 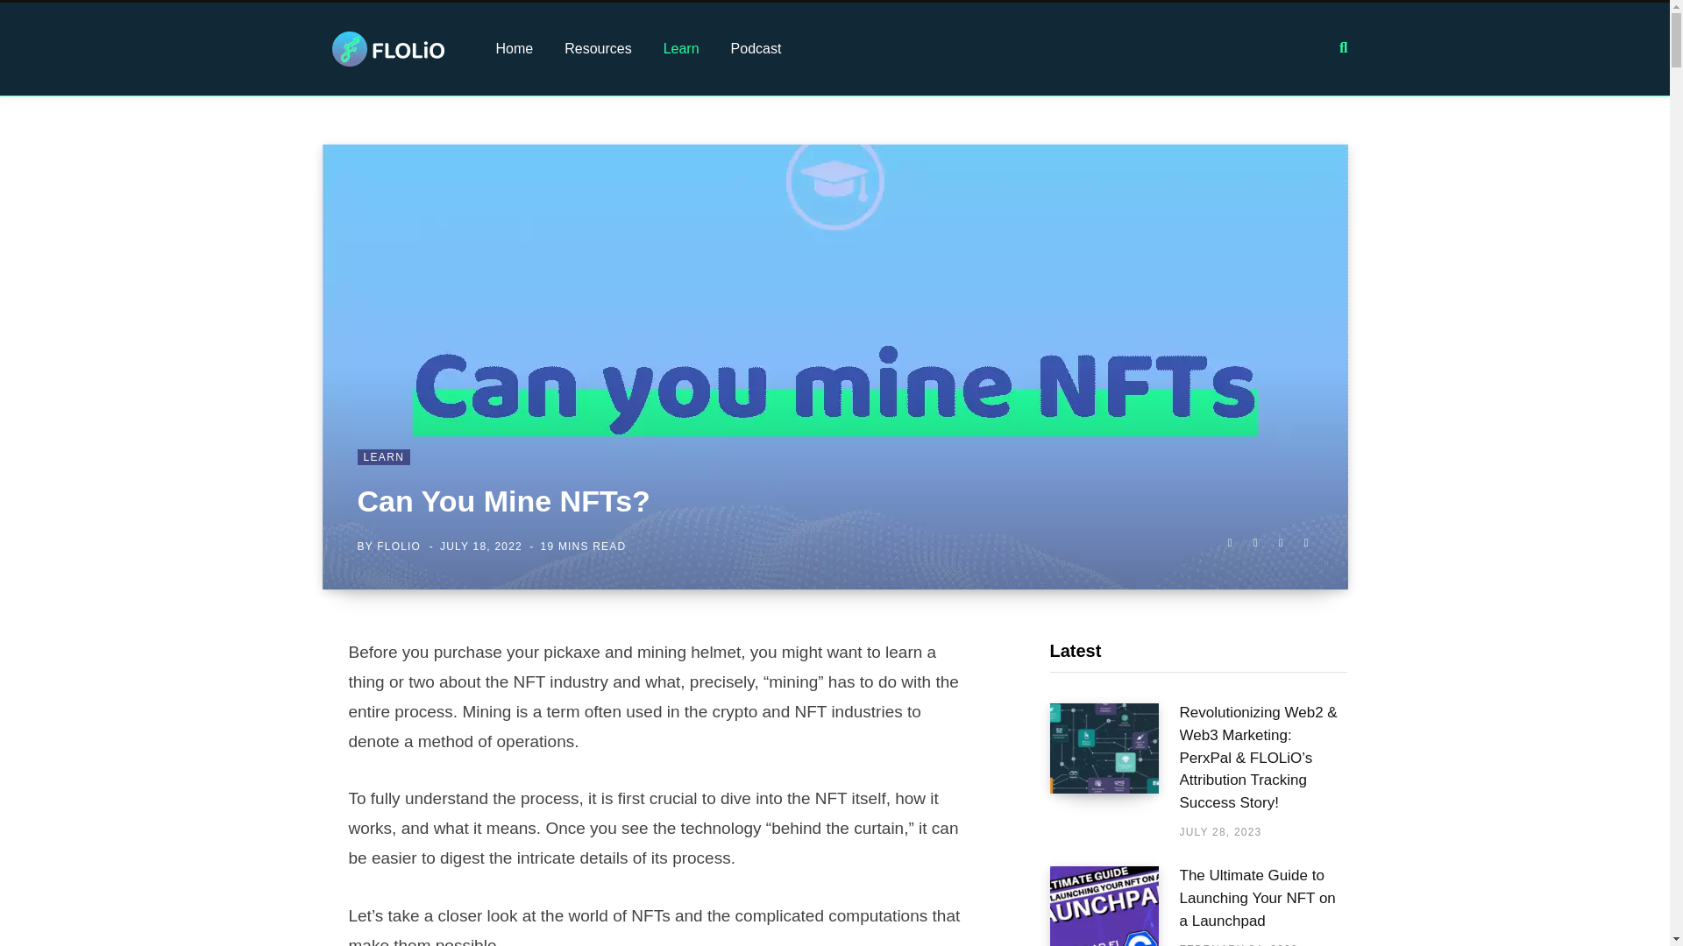 I want to click on Share on Twitter, so click(x=1255, y=542).